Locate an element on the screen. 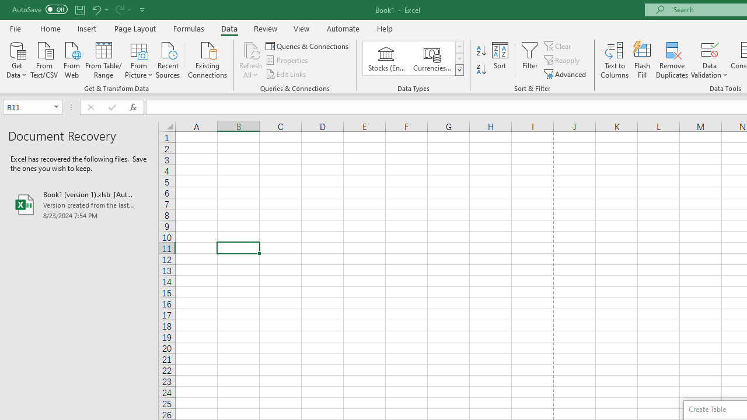 The width and height of the screenshot is (747, 420). From Web is located at coordinates (71, 59).